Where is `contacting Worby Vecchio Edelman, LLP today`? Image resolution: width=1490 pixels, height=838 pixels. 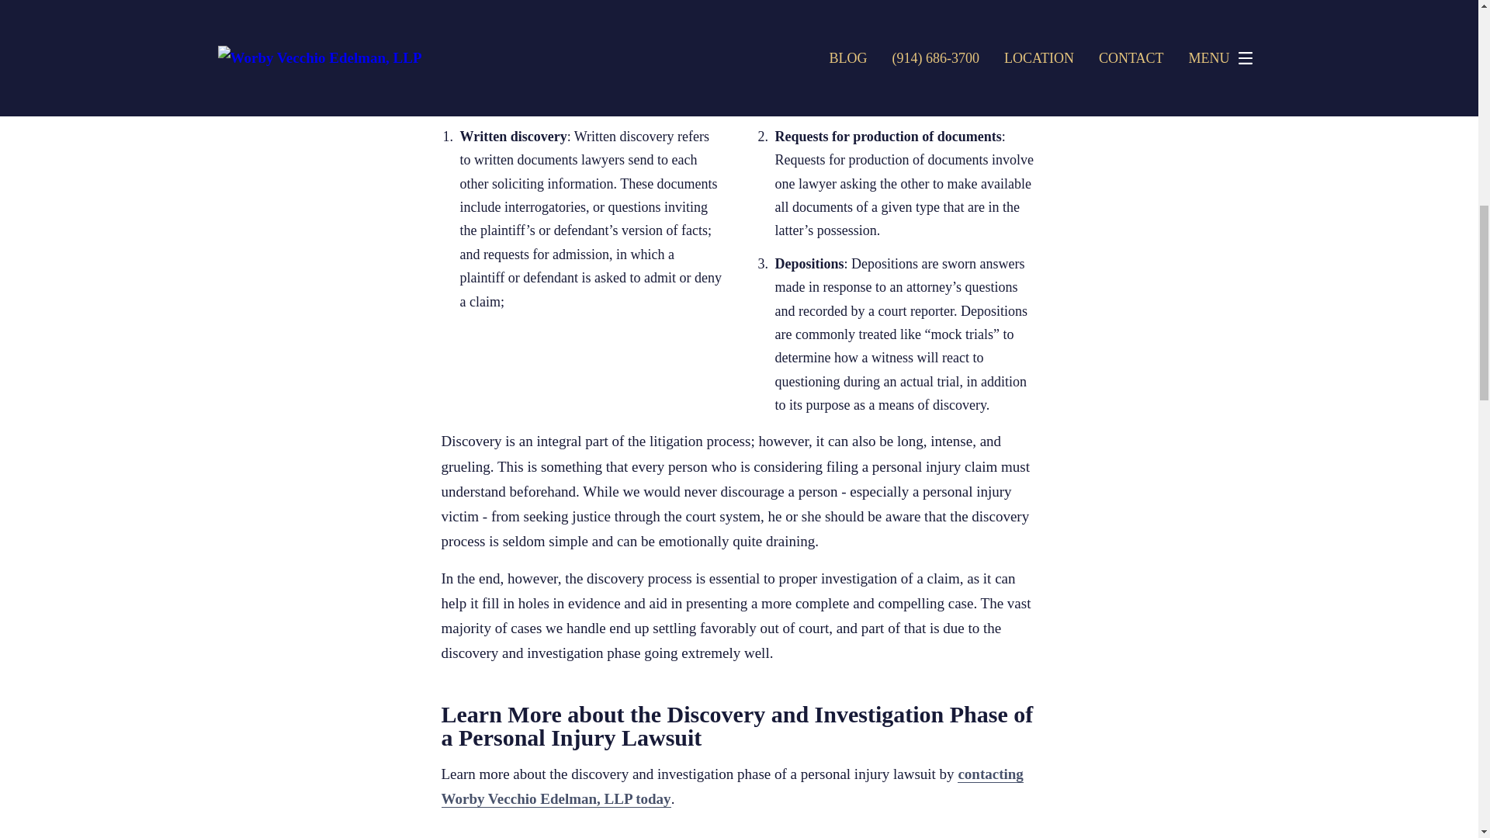 contacting Worby Vecchio Edelman, LLP today is located at coordinates (731, 787).